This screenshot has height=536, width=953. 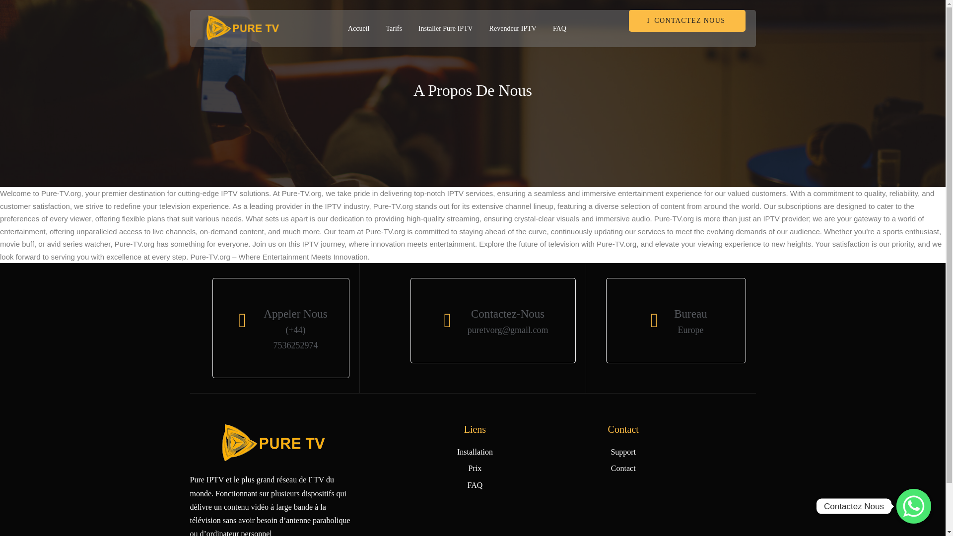 What do you see at coordinates (913, 506) in the screenshot?
I see `Contactez Nous` at bounding box center [913, 506].